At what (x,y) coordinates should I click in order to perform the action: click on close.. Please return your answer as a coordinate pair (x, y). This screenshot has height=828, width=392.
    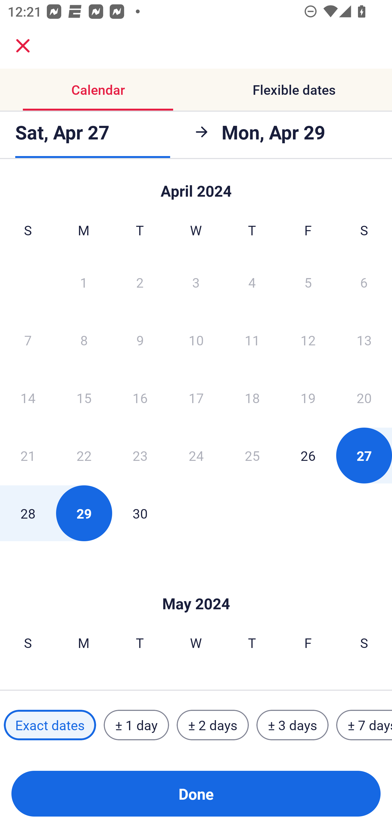
    Looking at the image, I should click on (23, 46).